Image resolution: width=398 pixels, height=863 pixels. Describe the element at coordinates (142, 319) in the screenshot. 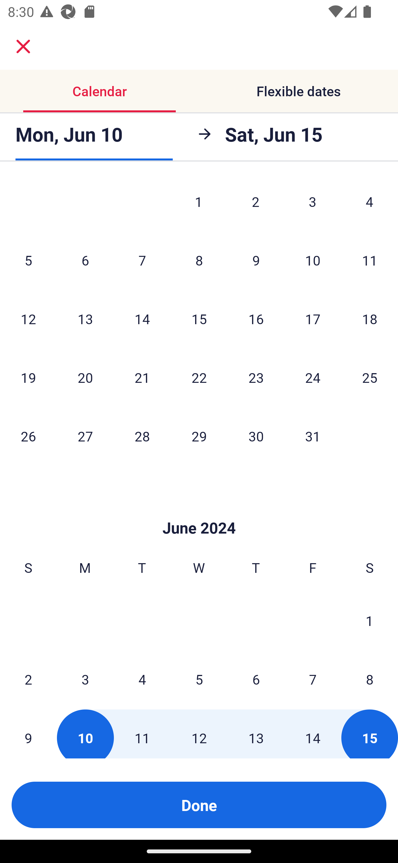

I see `14 Tuesday, May 14, 2024` at that location.